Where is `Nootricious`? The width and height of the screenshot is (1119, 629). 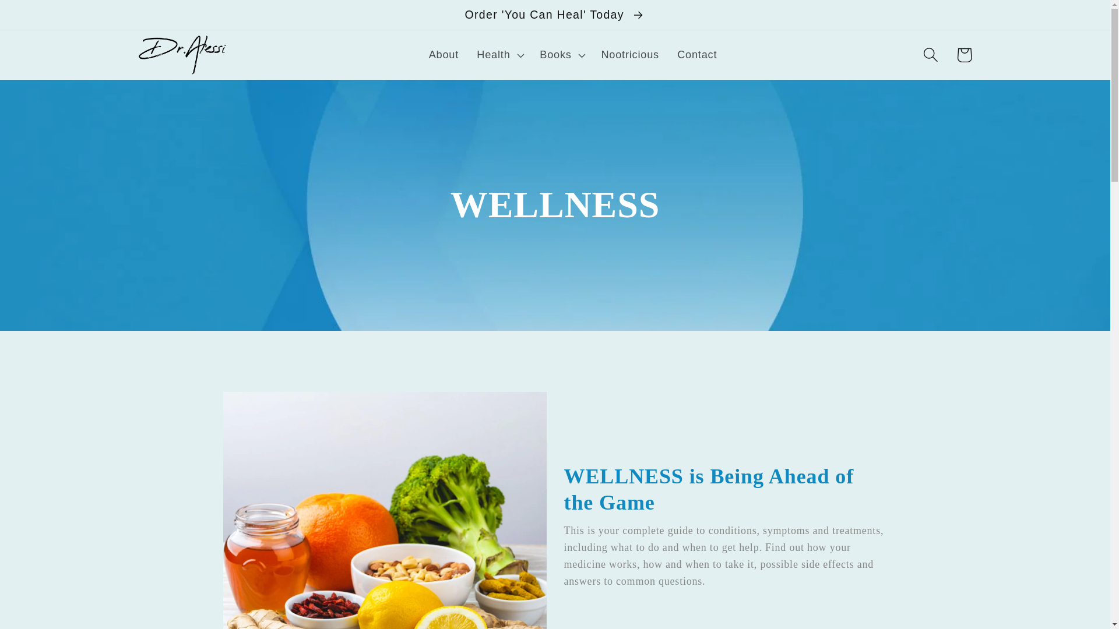 Nootricious is located at coordinates (629, 55).